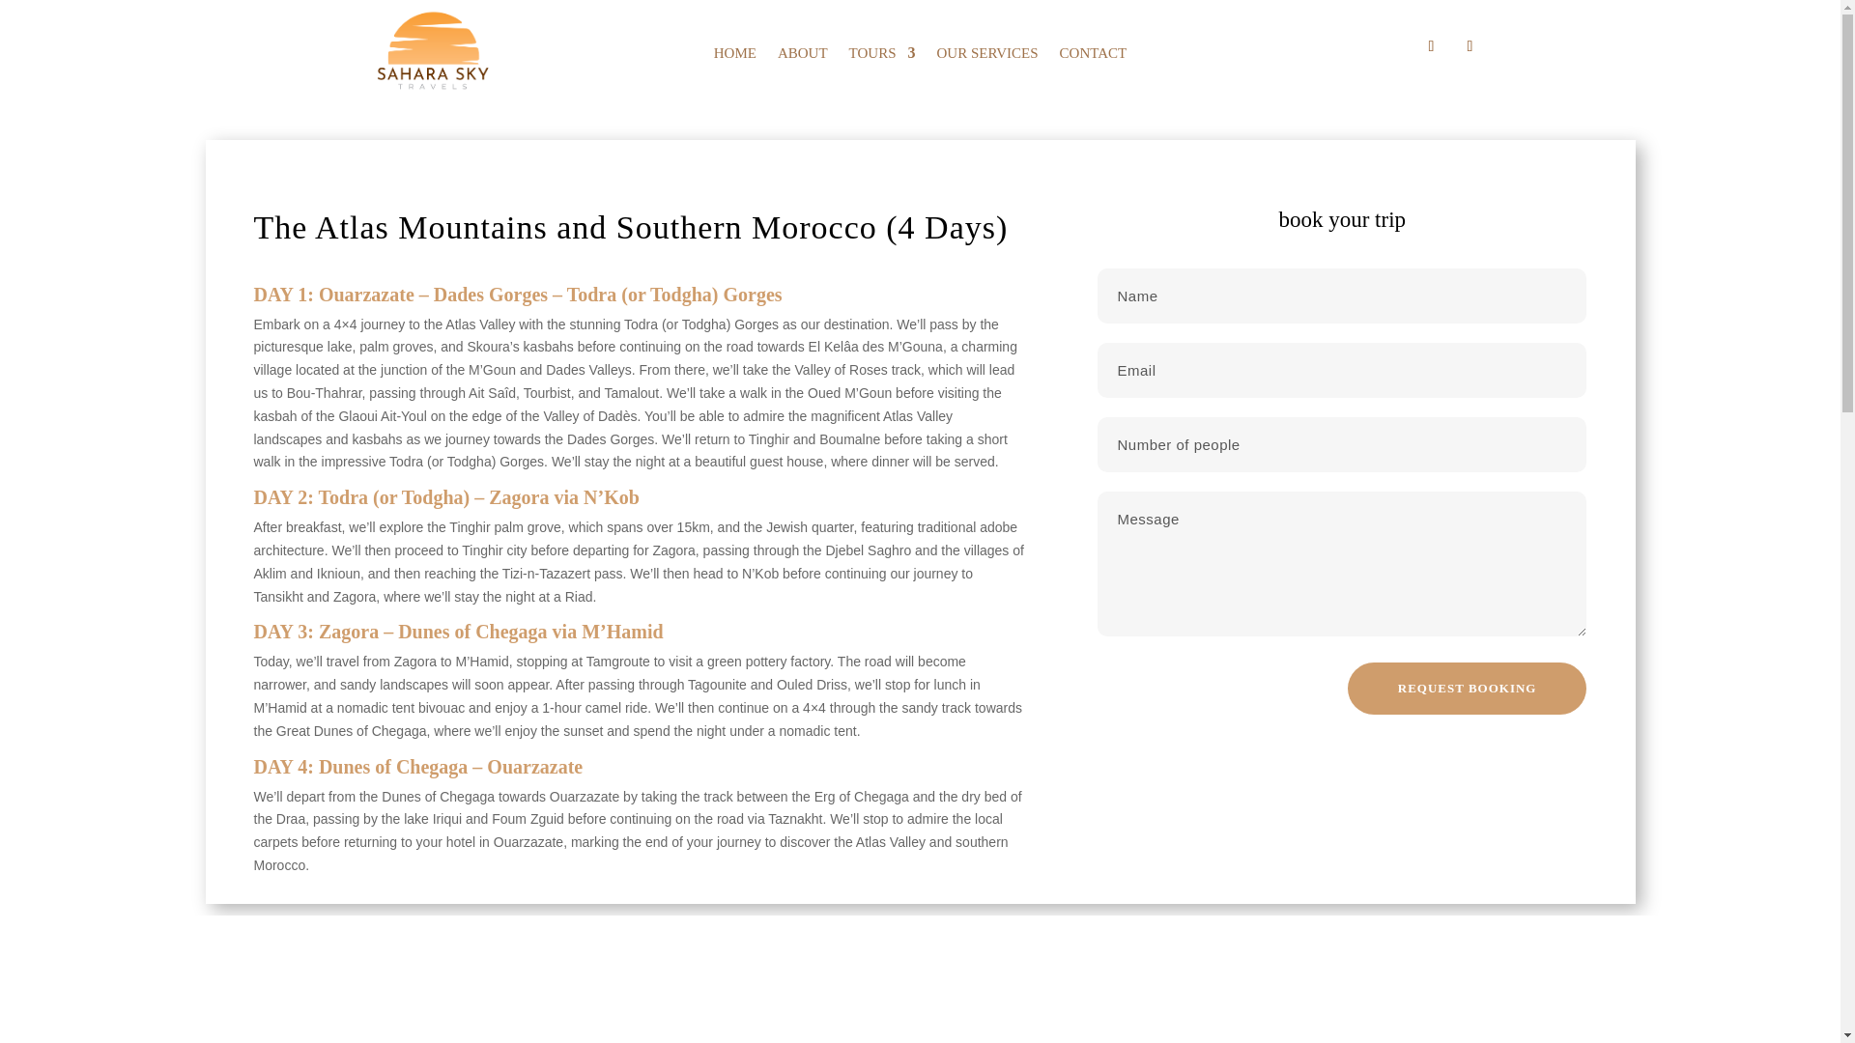  Describe the element at coordinates (1468, 688) in the screenshot. I see `REQUEST BOOKING` at that location.